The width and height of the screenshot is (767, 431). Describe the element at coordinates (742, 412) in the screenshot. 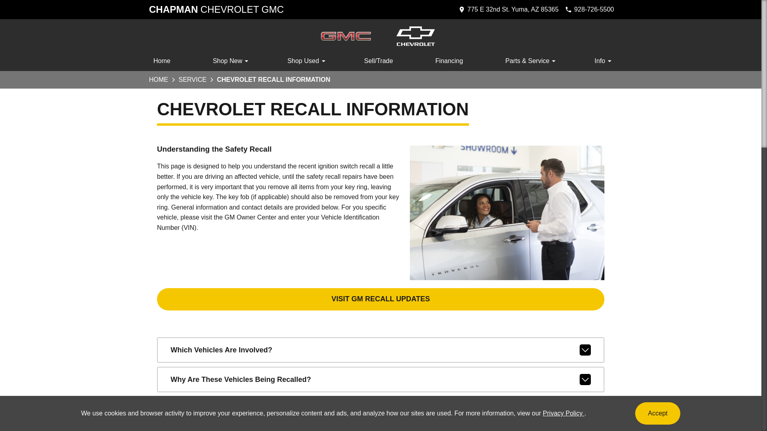

I see `928-726-5500` at that location.